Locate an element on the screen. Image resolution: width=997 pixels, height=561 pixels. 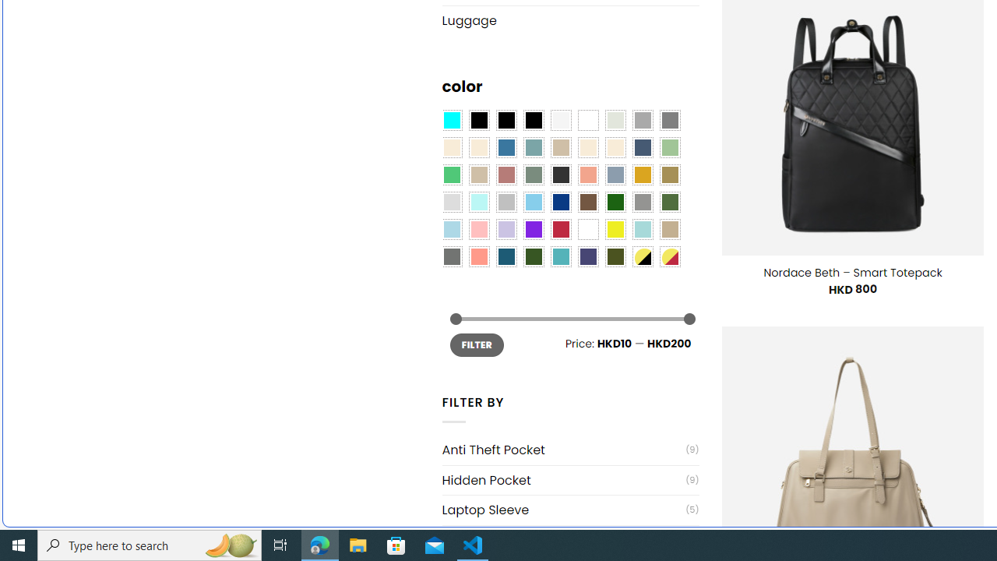
Beige is located at coordinates (452, 148).